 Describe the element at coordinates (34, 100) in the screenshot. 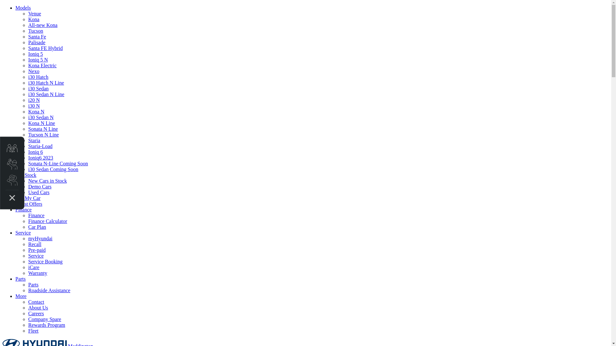

I see `i20 N` at that location.